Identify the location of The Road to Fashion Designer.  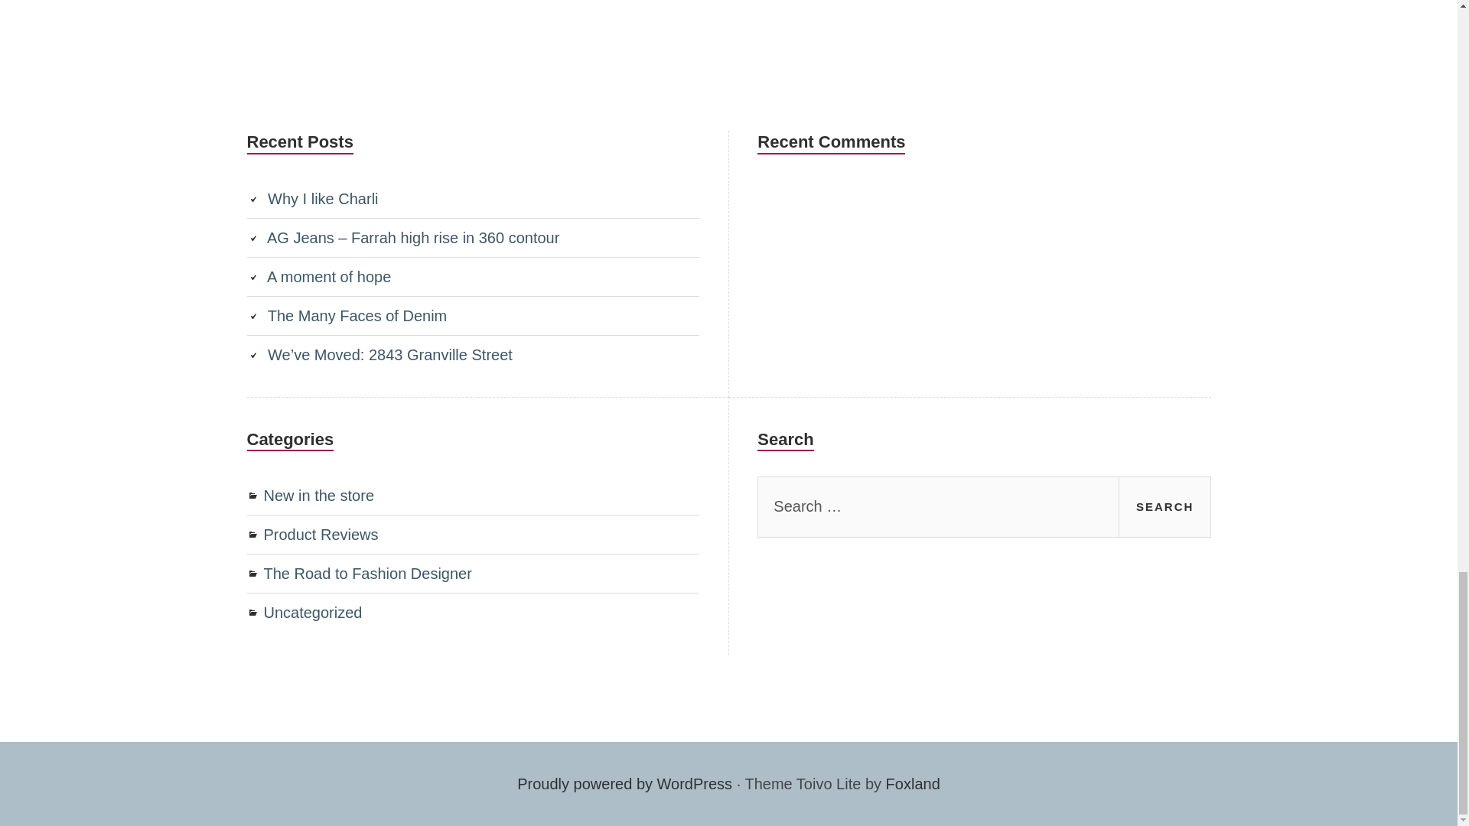
(367, 574).